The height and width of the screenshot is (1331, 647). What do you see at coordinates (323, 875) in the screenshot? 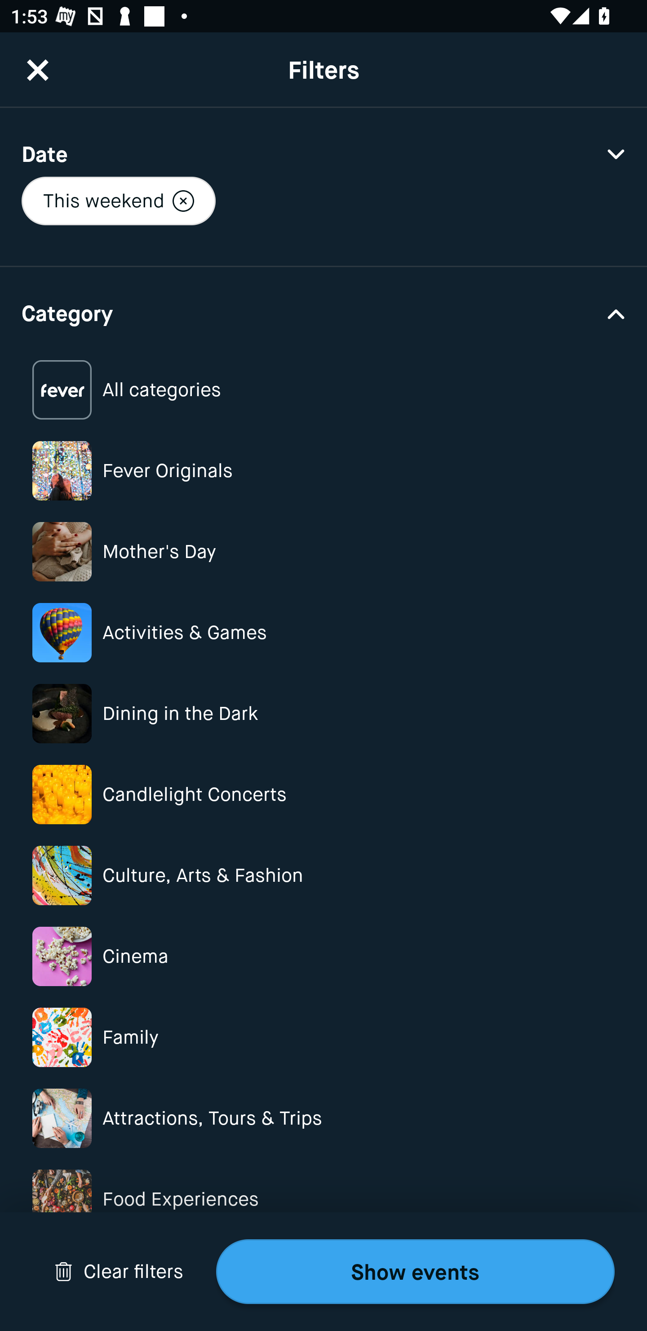
I see `Category Image Culture, Arts & Fashion` at bounding box center [323, 875].